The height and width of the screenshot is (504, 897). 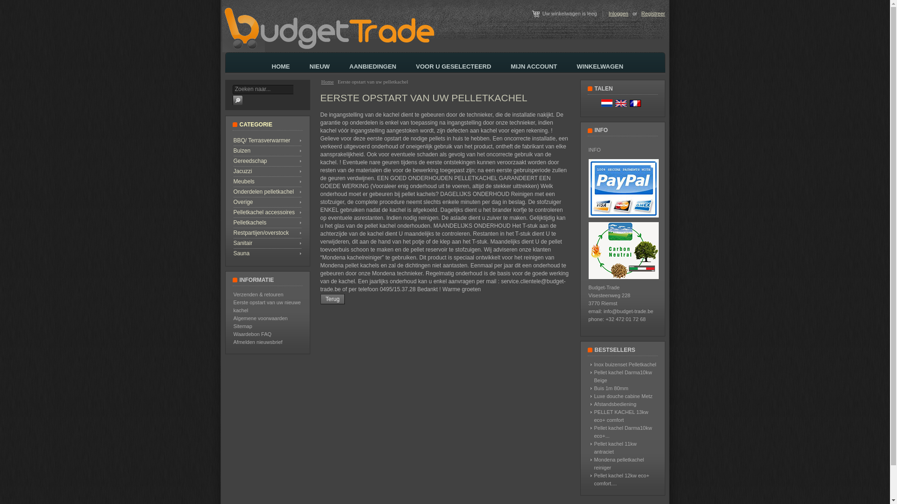 What do you see at coordinates (268, 192) in the screenshot?
I see `Onderdelen pelletkachel` at bounding box center [268, 192].